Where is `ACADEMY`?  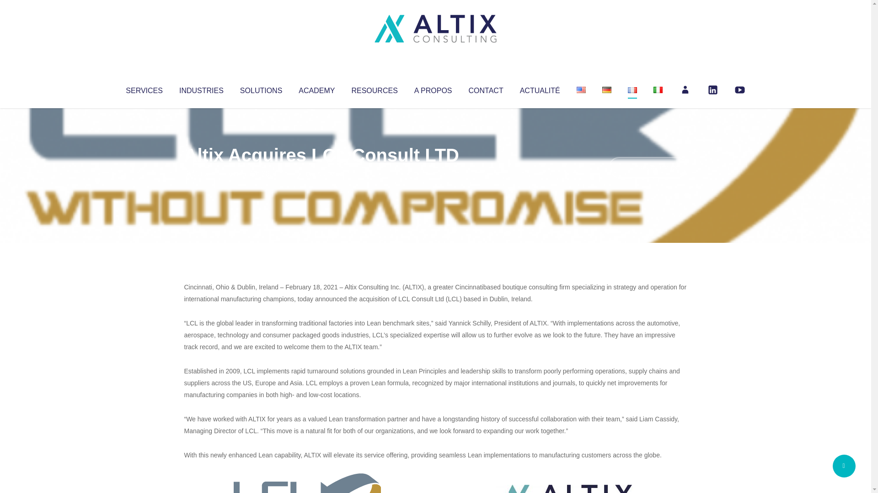 ACADEMY is located at coordinates (316, 89).